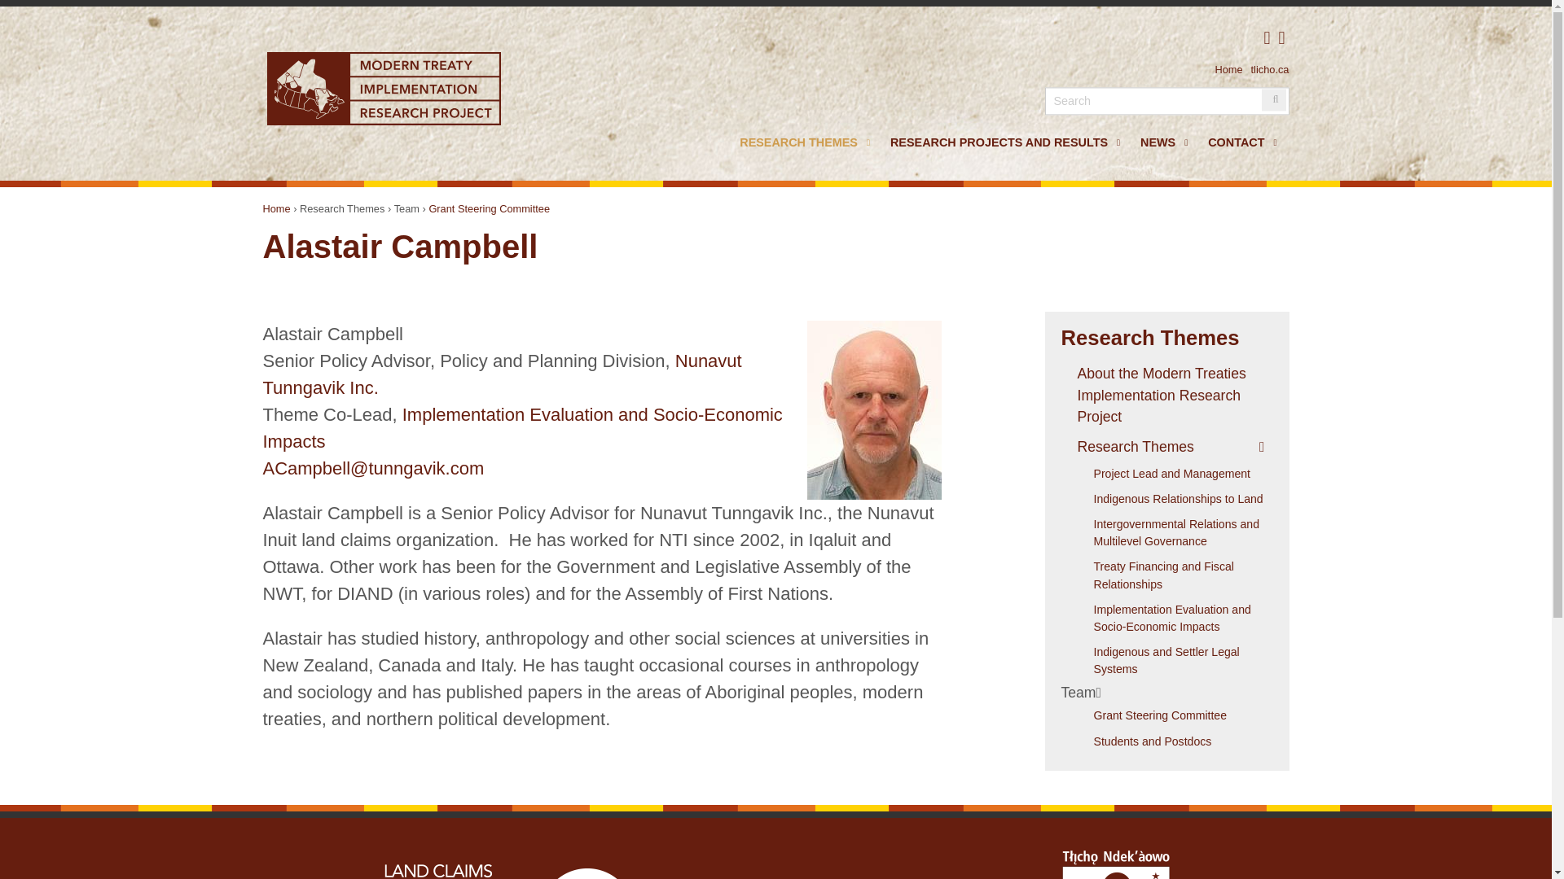 This screenshot has width=1564, height=879. Describe the element at coordinates (383, 88) in the screenshot. I see `Home` at that location.